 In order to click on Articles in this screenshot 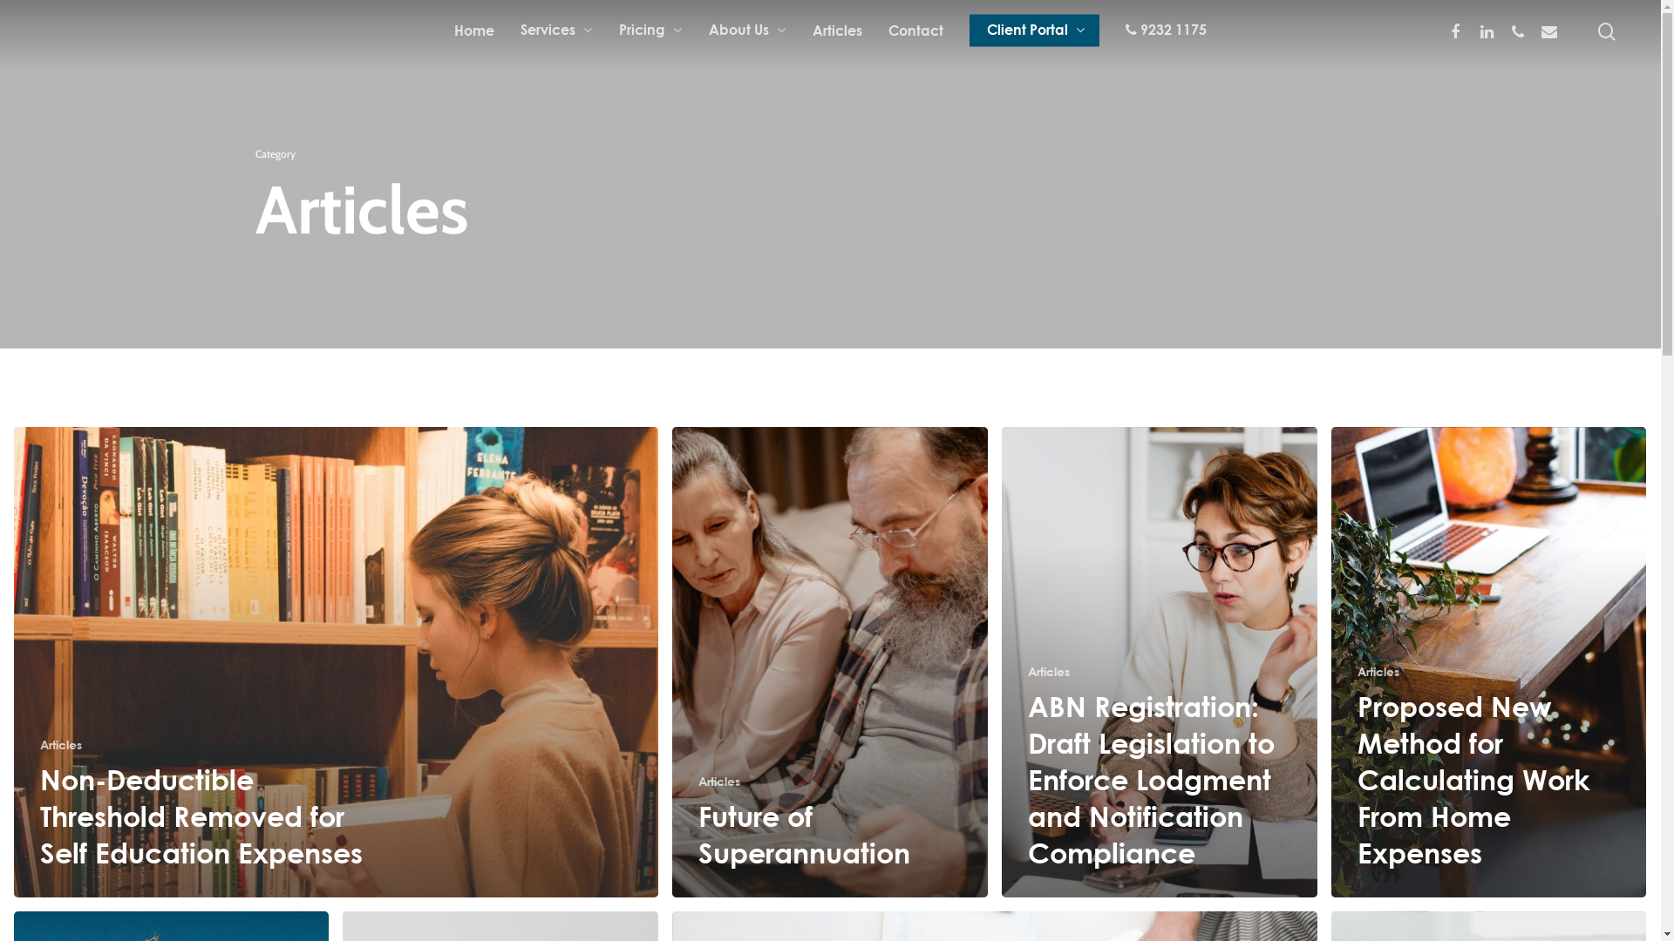, I will do `click(1049, 671)`.